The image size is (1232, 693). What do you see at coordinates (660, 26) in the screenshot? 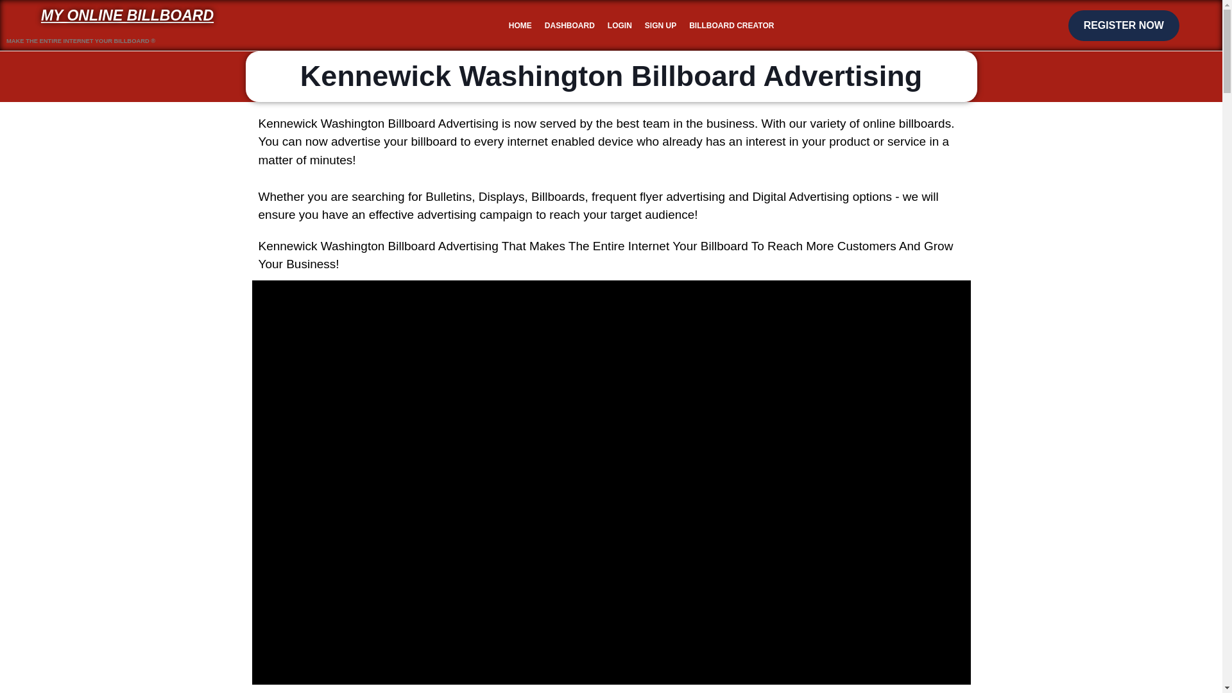
I see `SIGN UP` at bounding box center [660, 26].